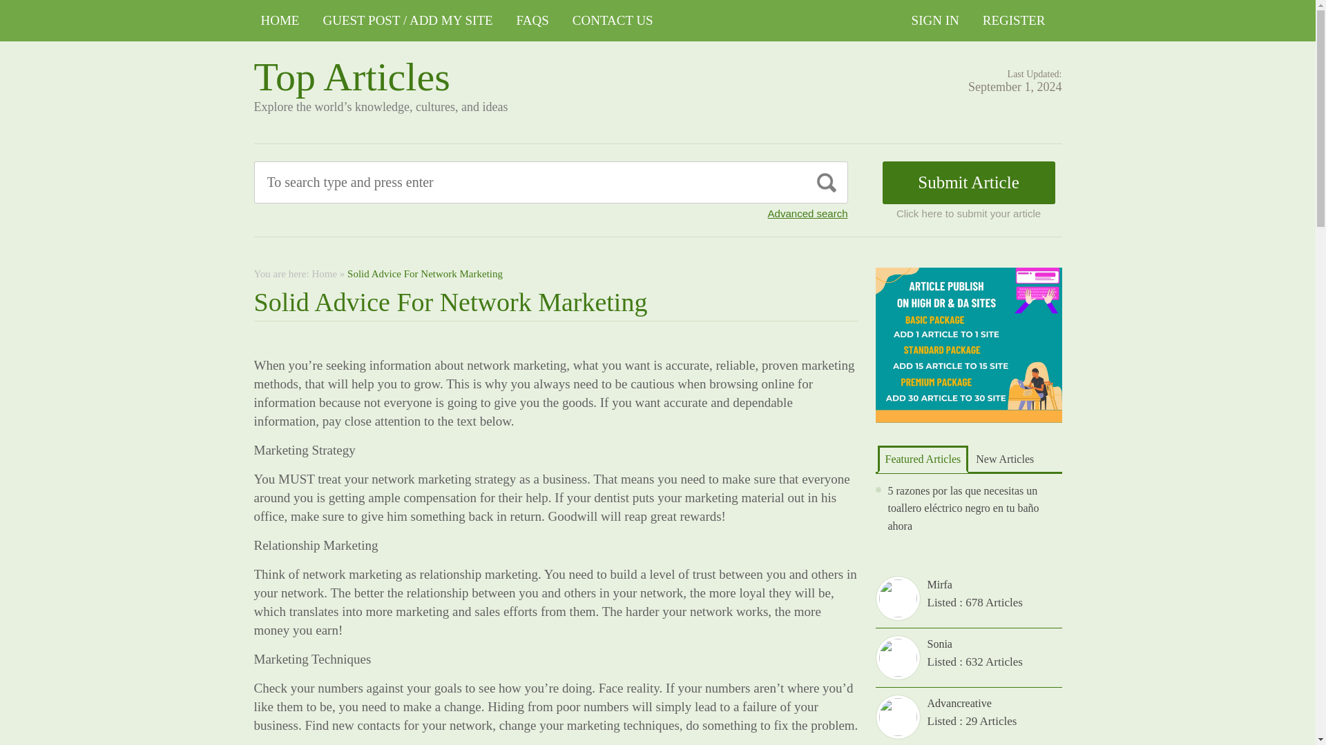 The height and width of the screenshot is (745, 1326). I want to click on FAQS, so click(532, 21).